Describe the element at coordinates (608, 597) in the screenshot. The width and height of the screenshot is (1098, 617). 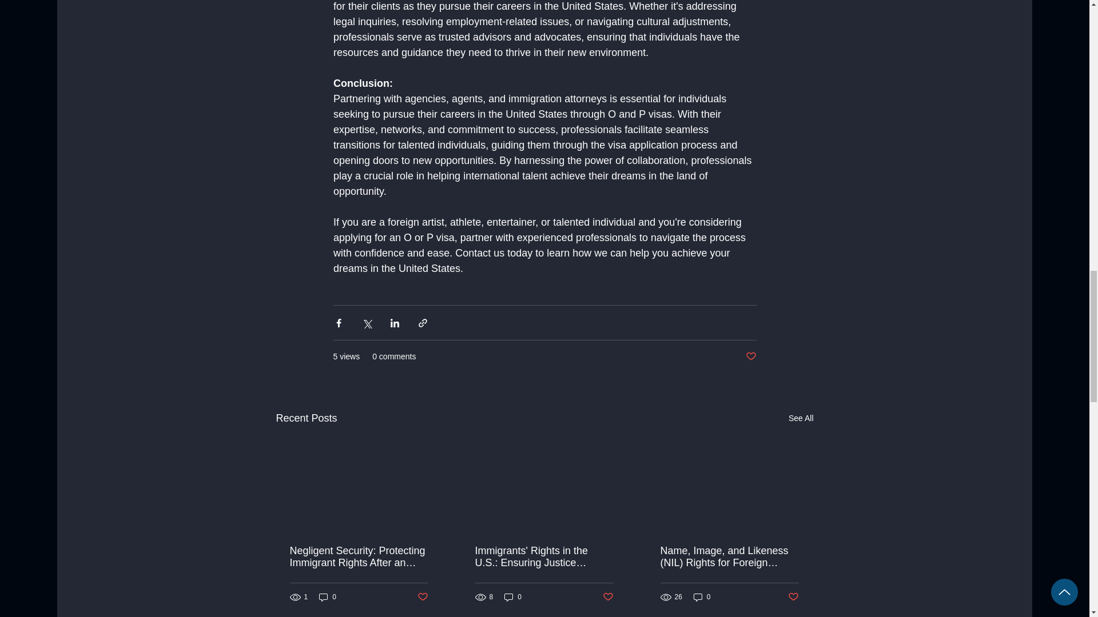
I see `Post not marked as liked` at that location.